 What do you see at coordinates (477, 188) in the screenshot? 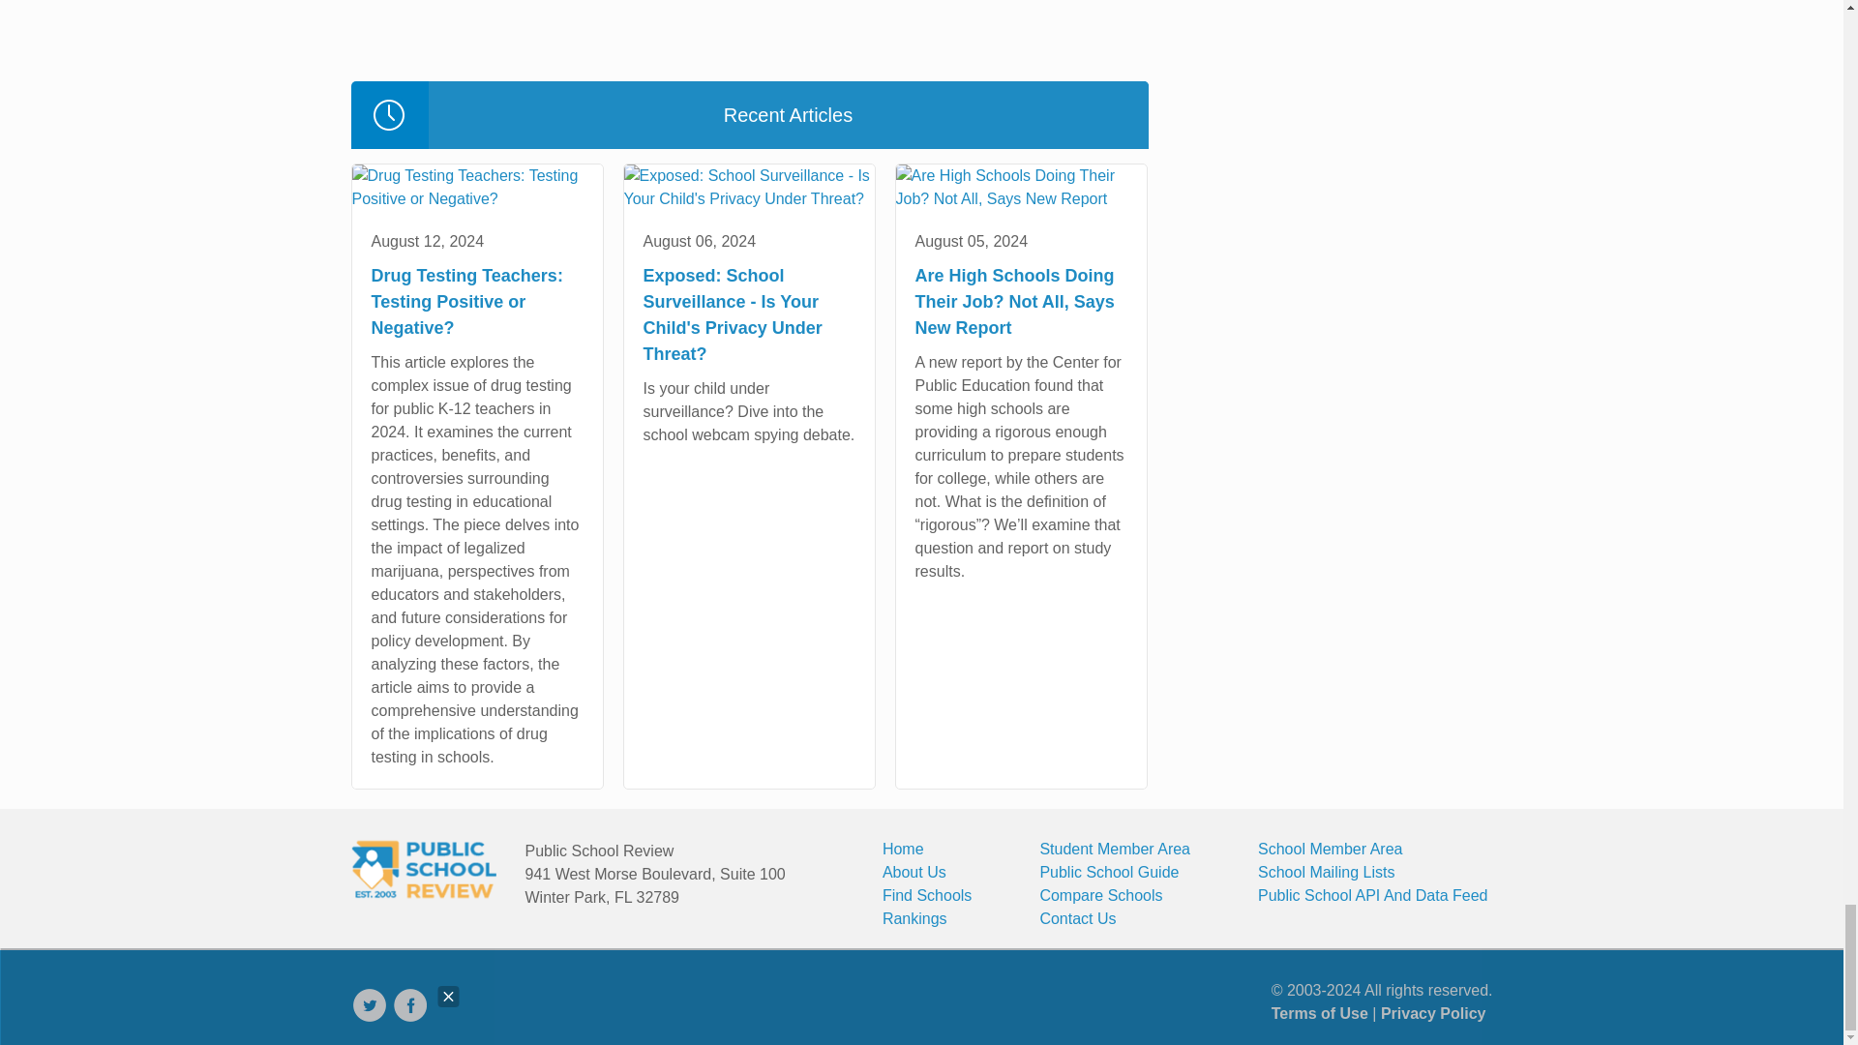
I see `Drug Testing Teachers: Testing Positive or Negative?` at bounding box center [477, 188].